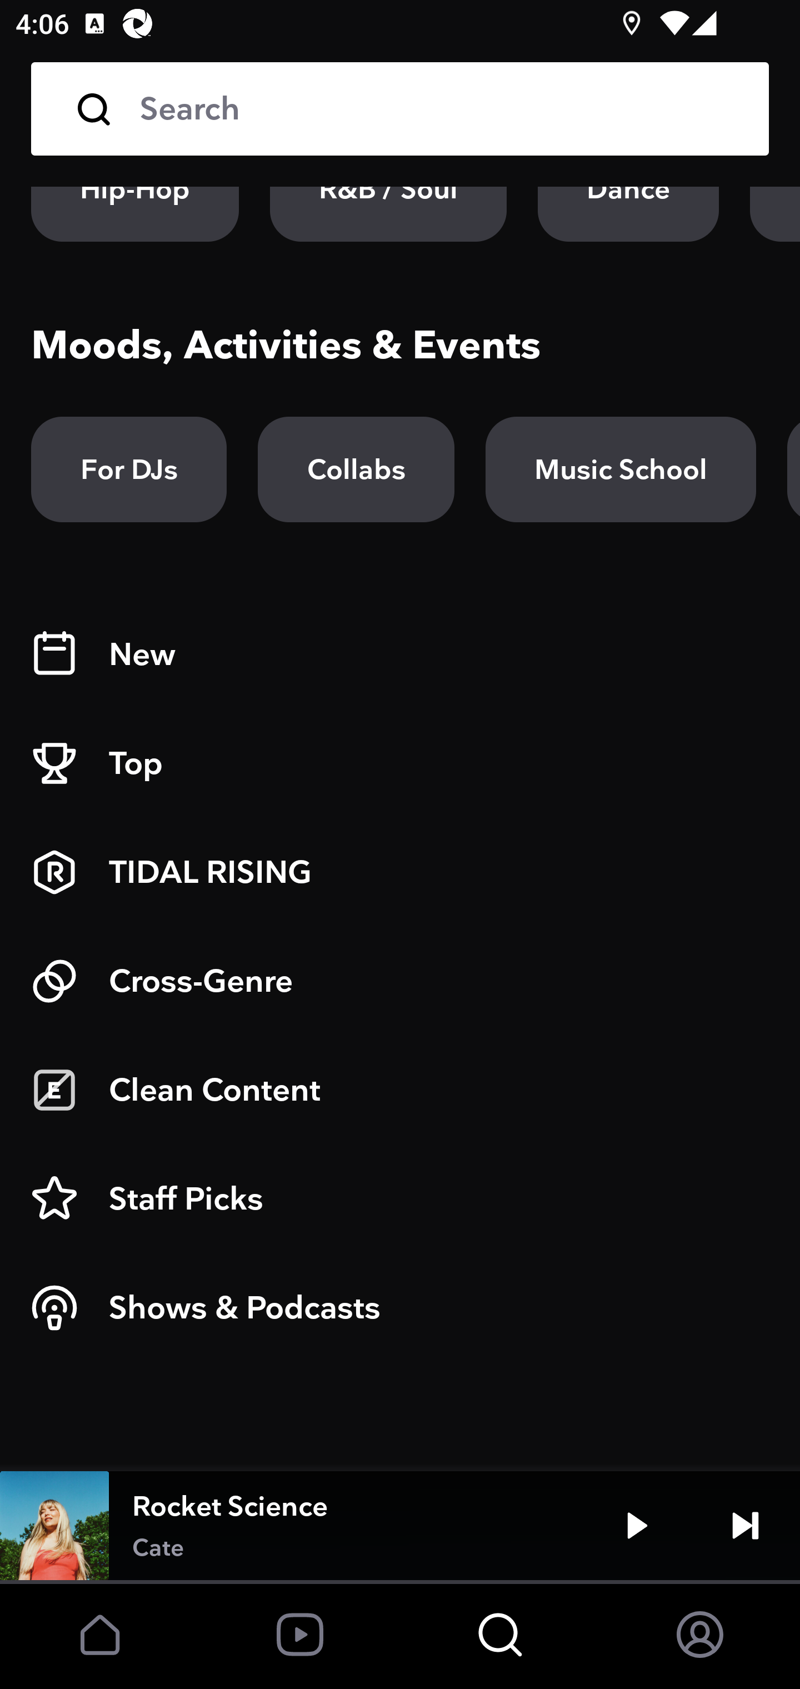 The image size is (800, 1689). I want to click on Cross-Genre, so click(400, 981).